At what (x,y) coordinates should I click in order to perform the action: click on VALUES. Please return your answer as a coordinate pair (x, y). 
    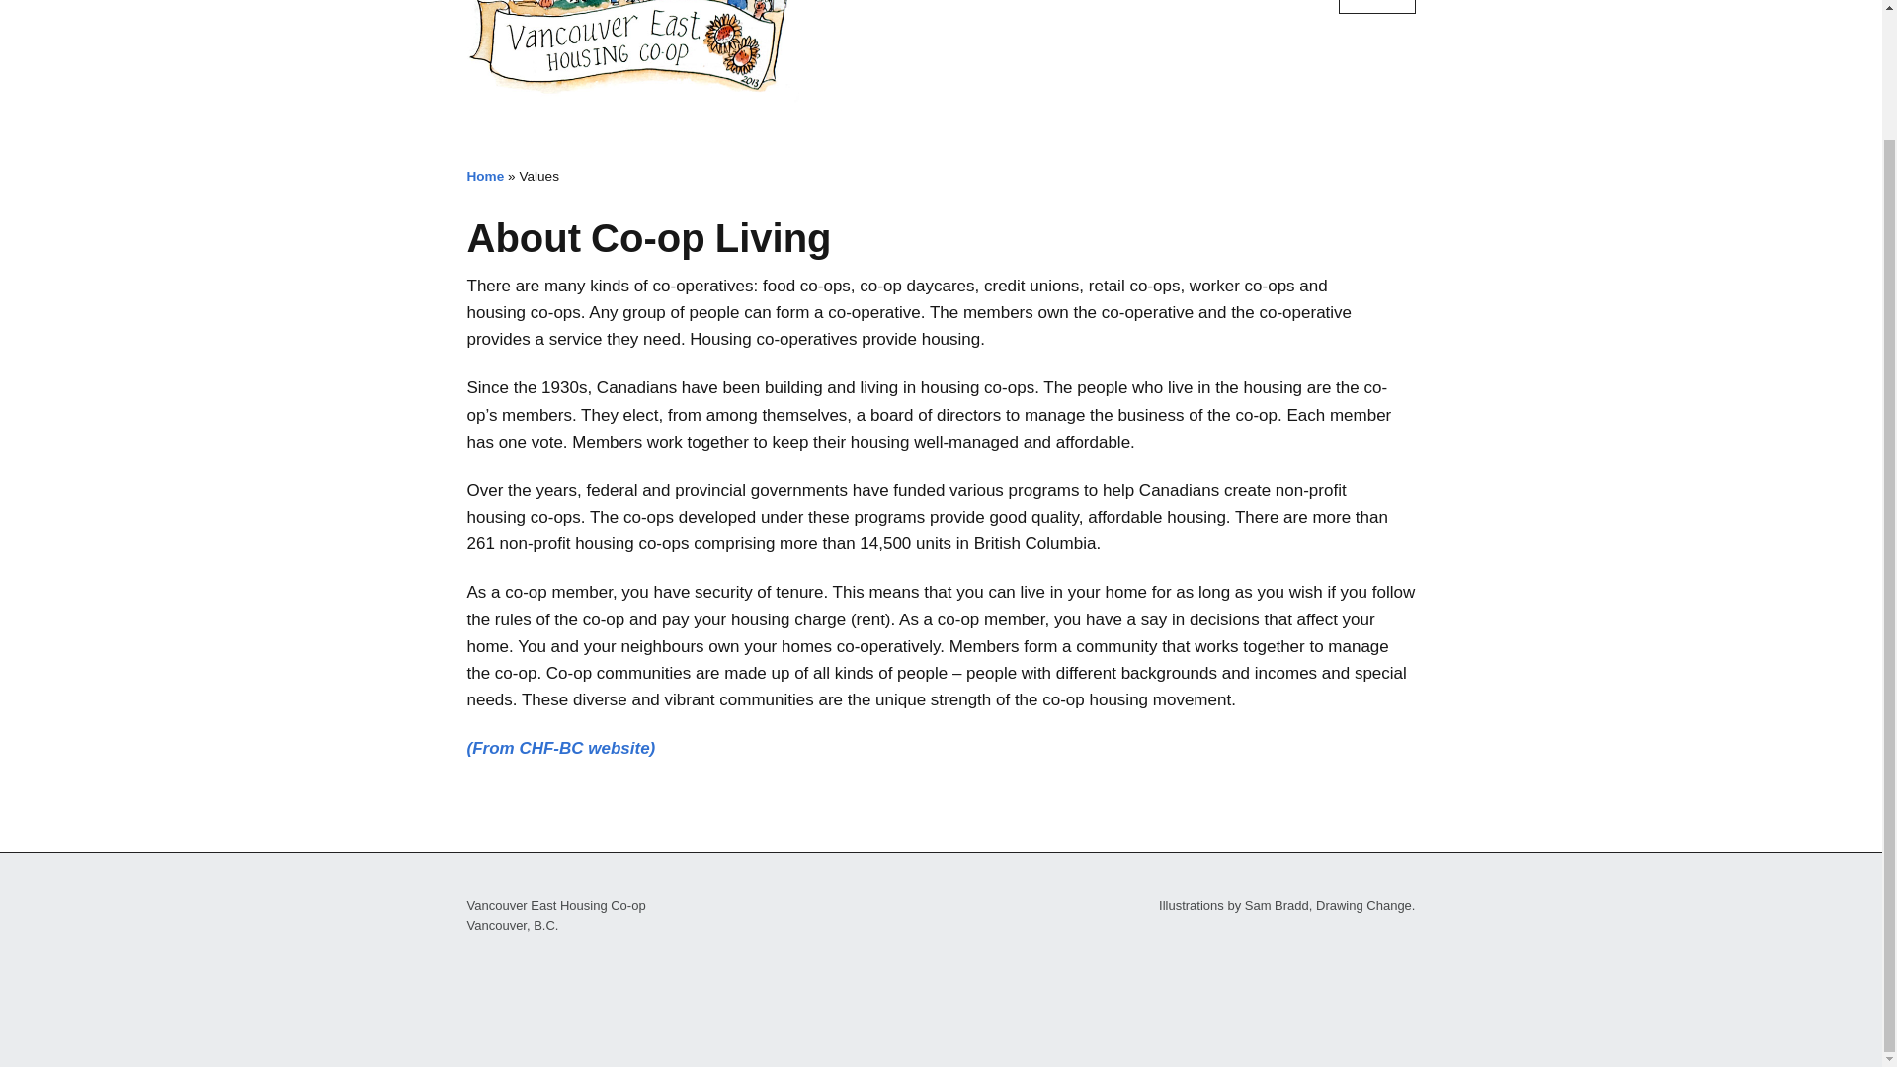
    Looking at the image, I should click on (1211, 6).